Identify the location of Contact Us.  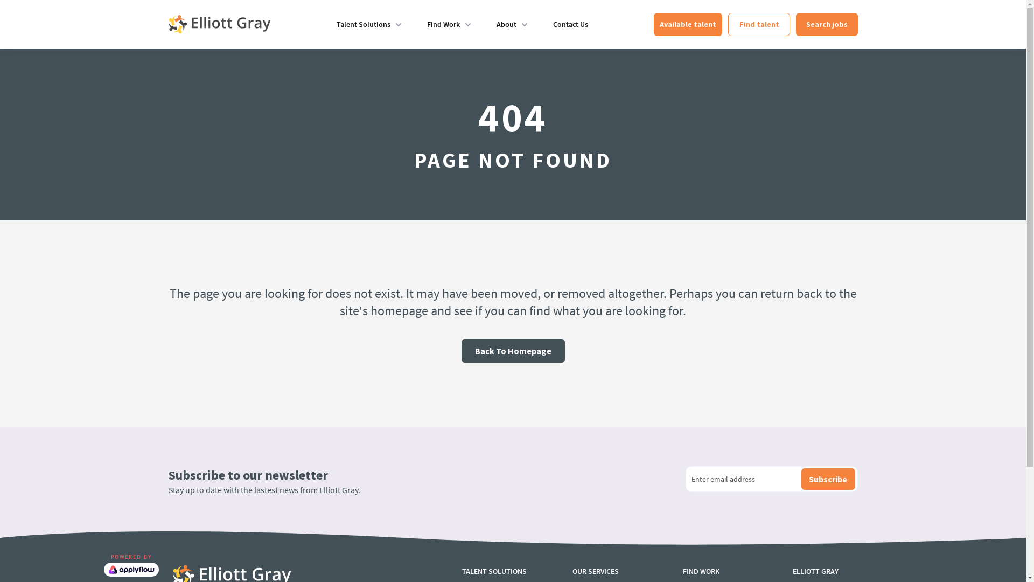
(570, 24).